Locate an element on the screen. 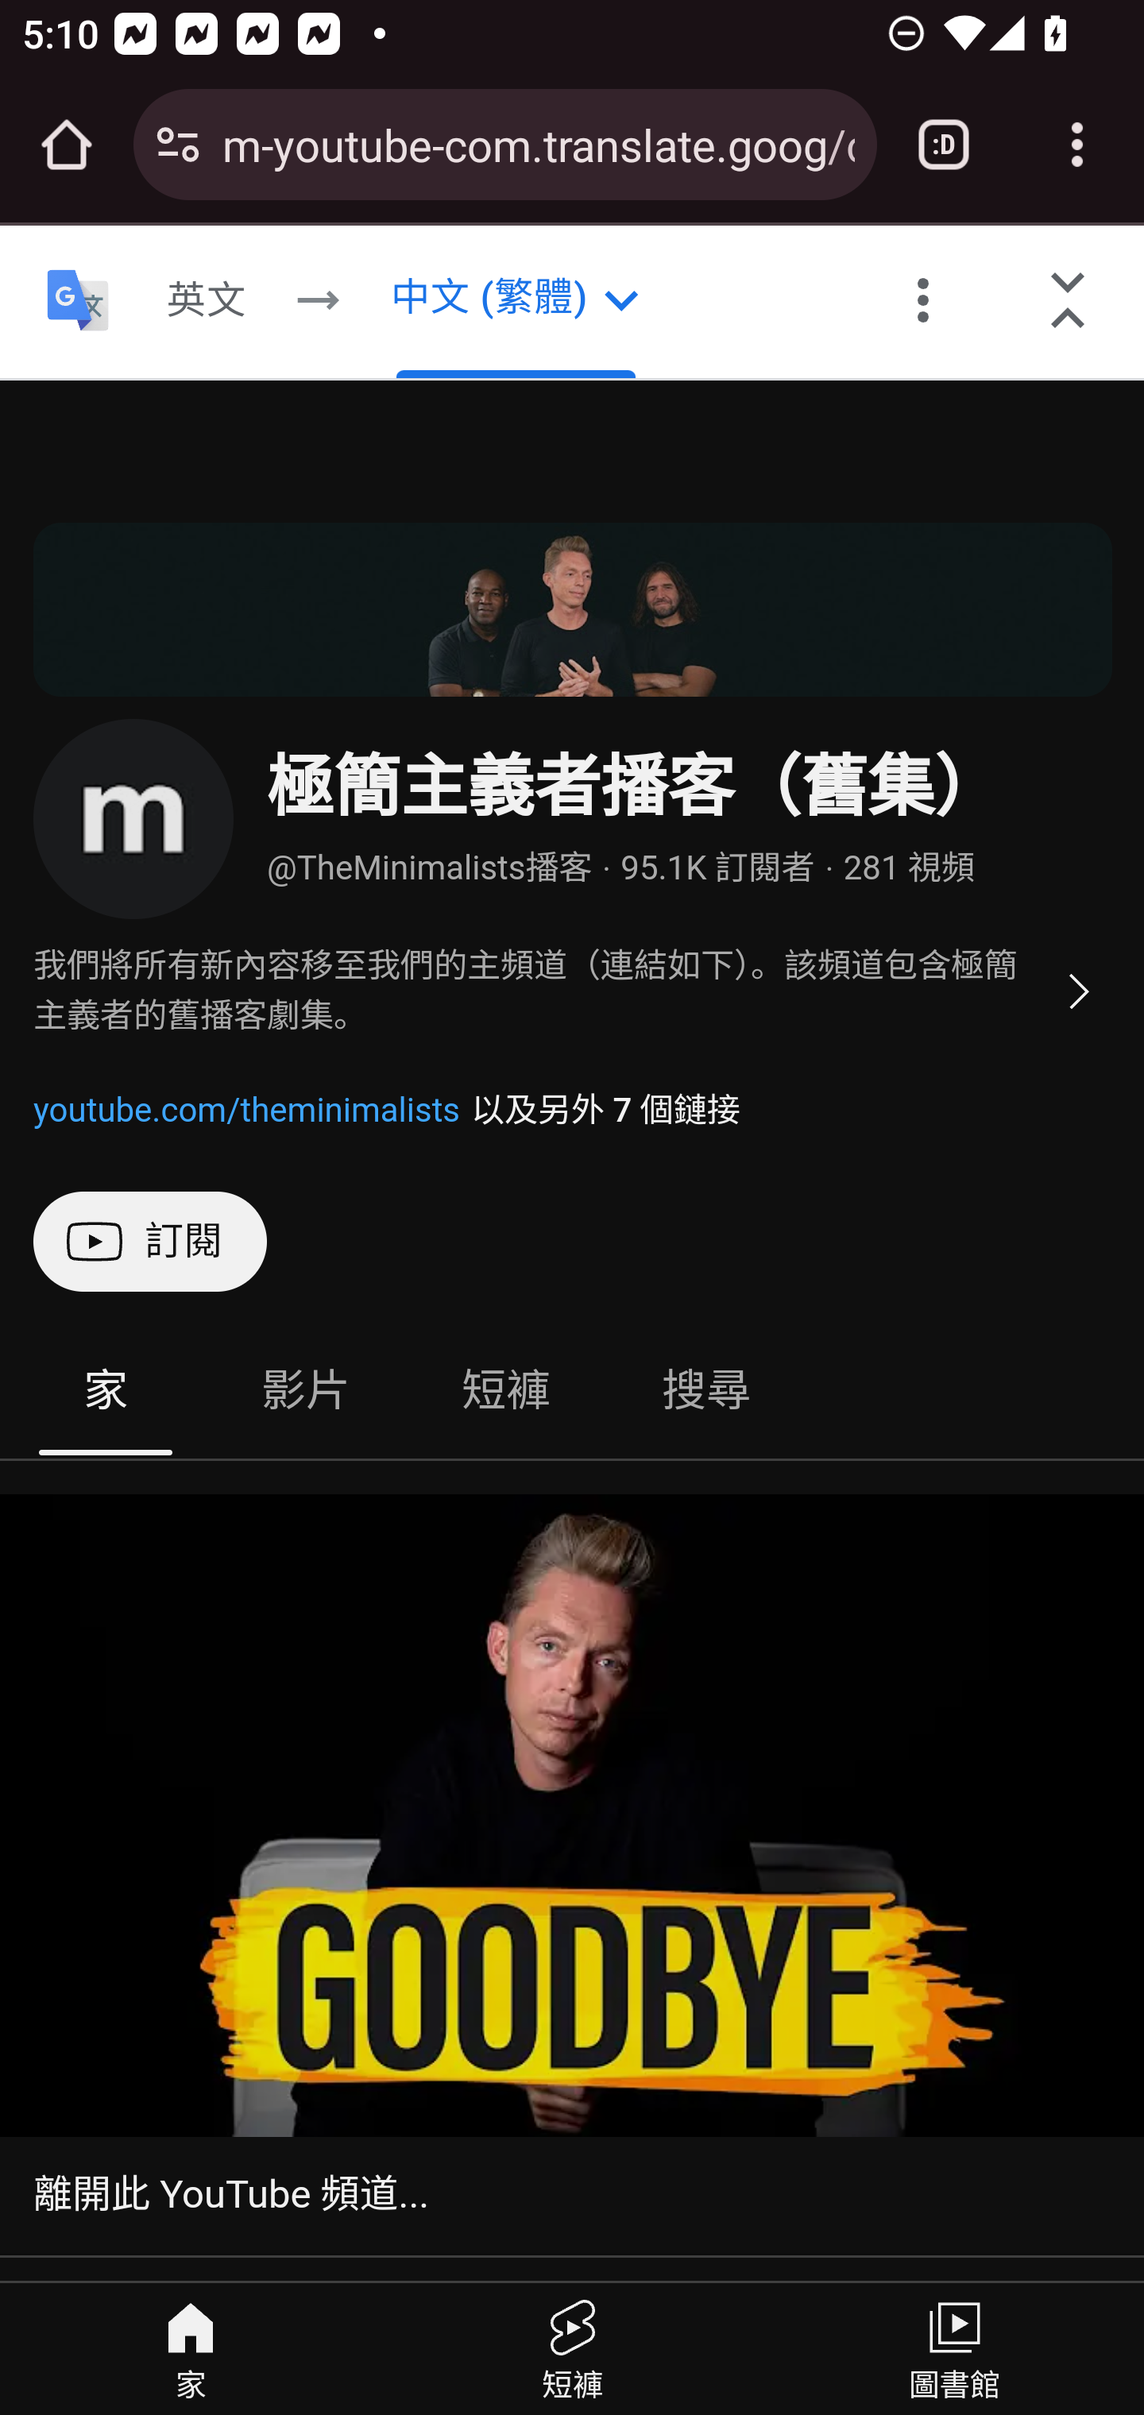 The width and height of the screenshot is (1144, 2415). 短褲 is located at coordinates (507, 1390).